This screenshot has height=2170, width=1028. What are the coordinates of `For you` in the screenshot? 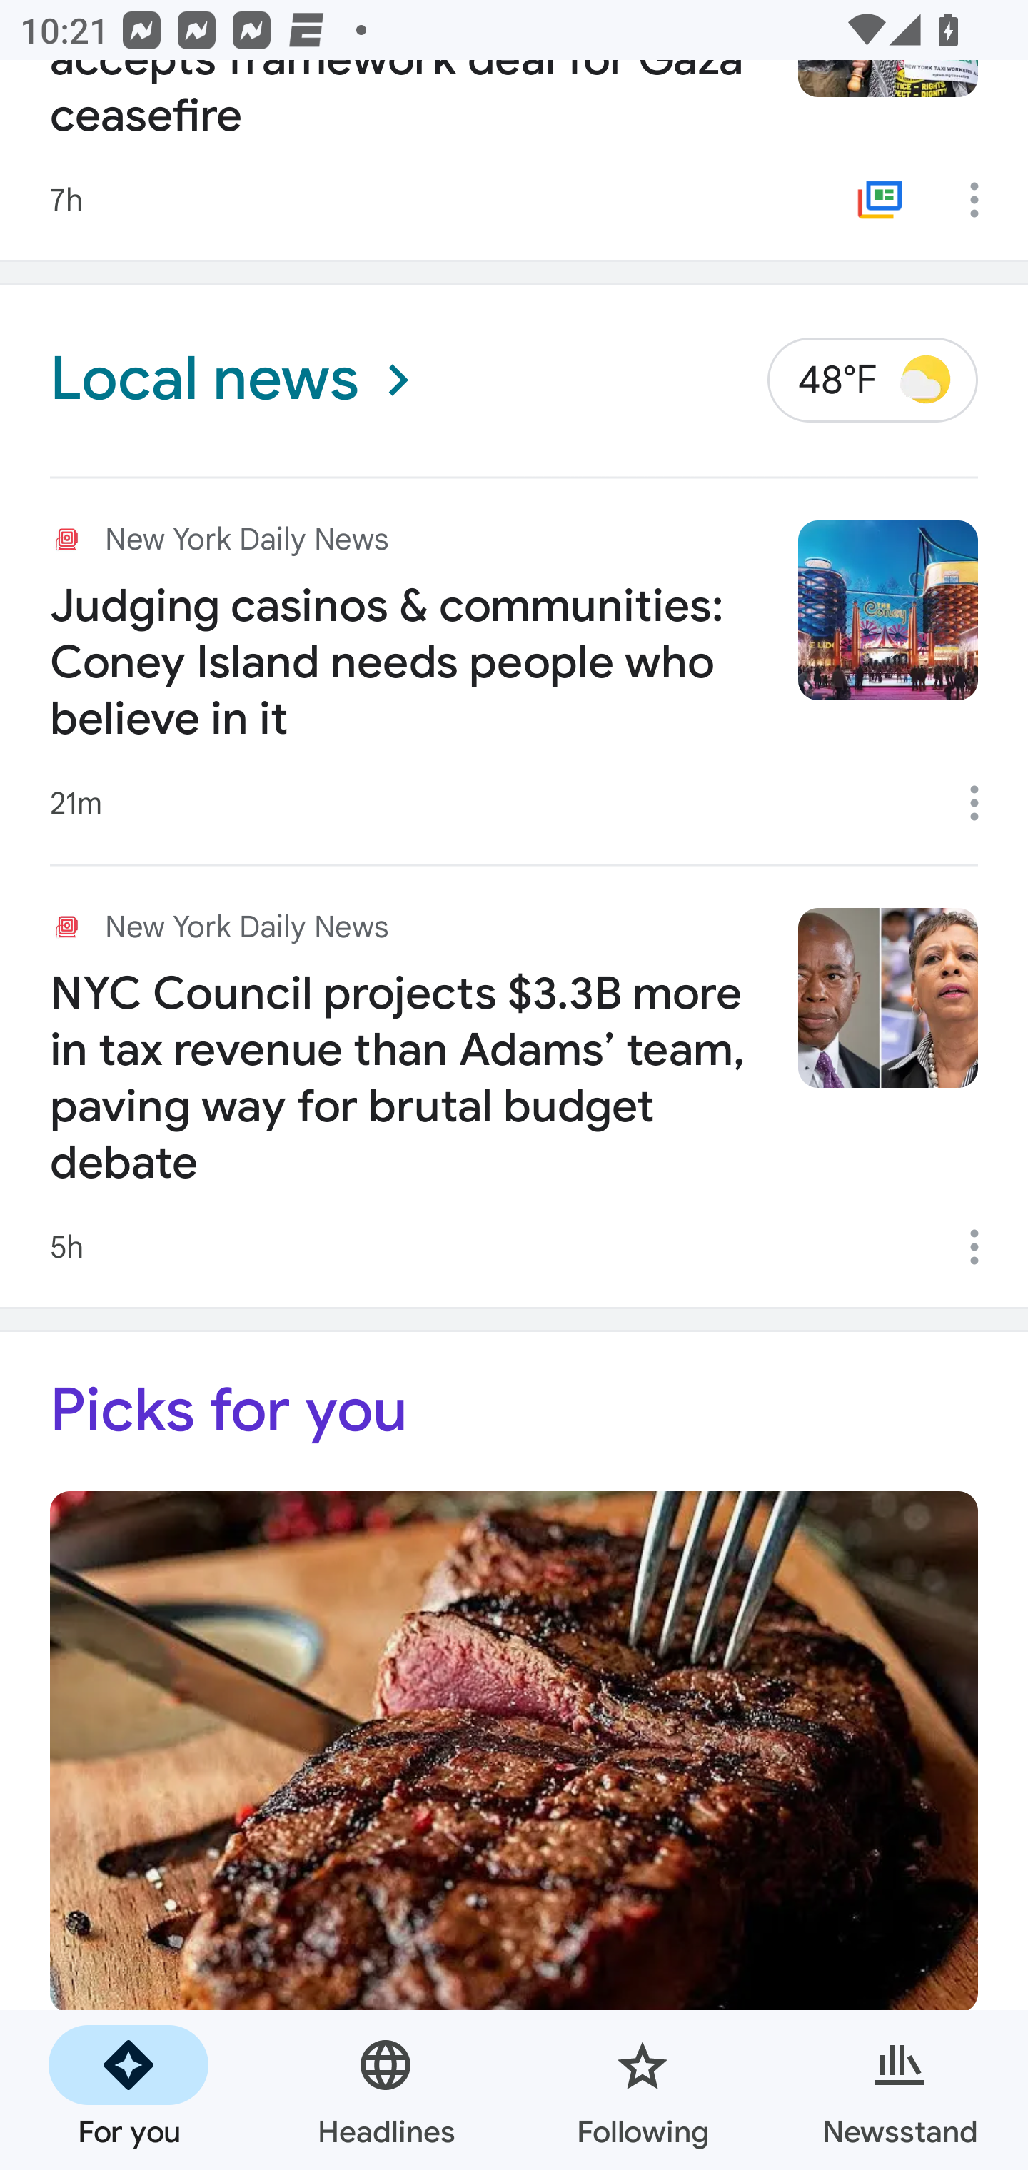 It's located at (128, 2090).